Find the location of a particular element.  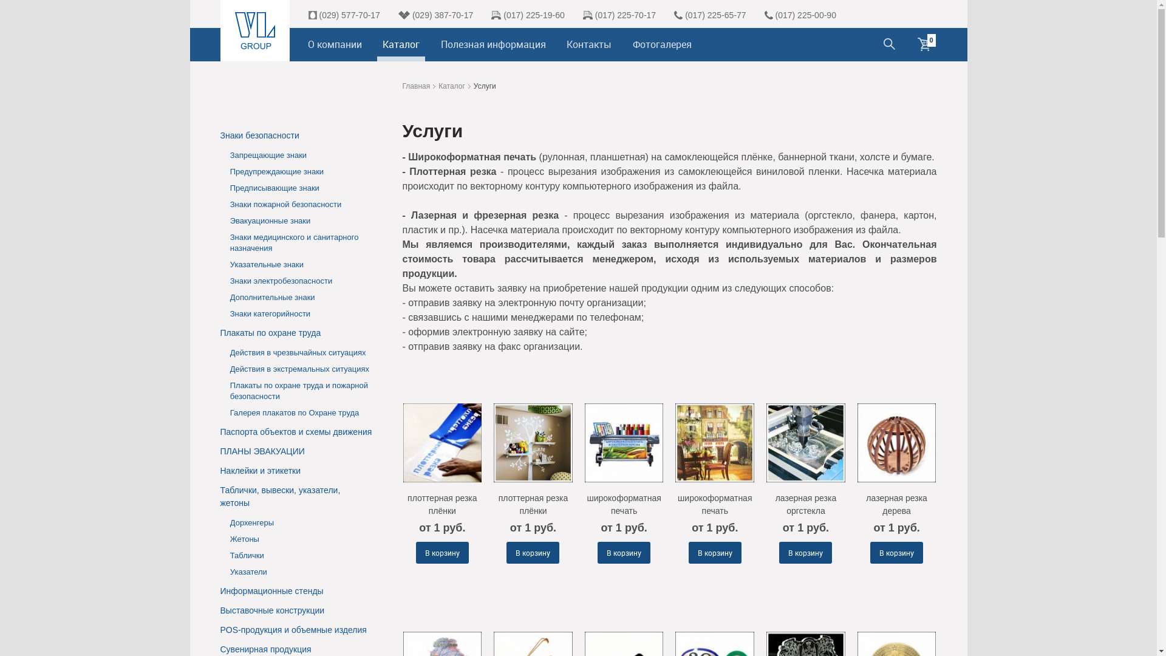

(017) 225-19-60 is located at coordinates (534, 15).